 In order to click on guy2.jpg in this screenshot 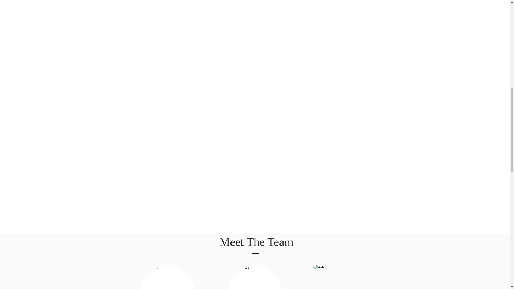, I will do `click(168, 278)`.